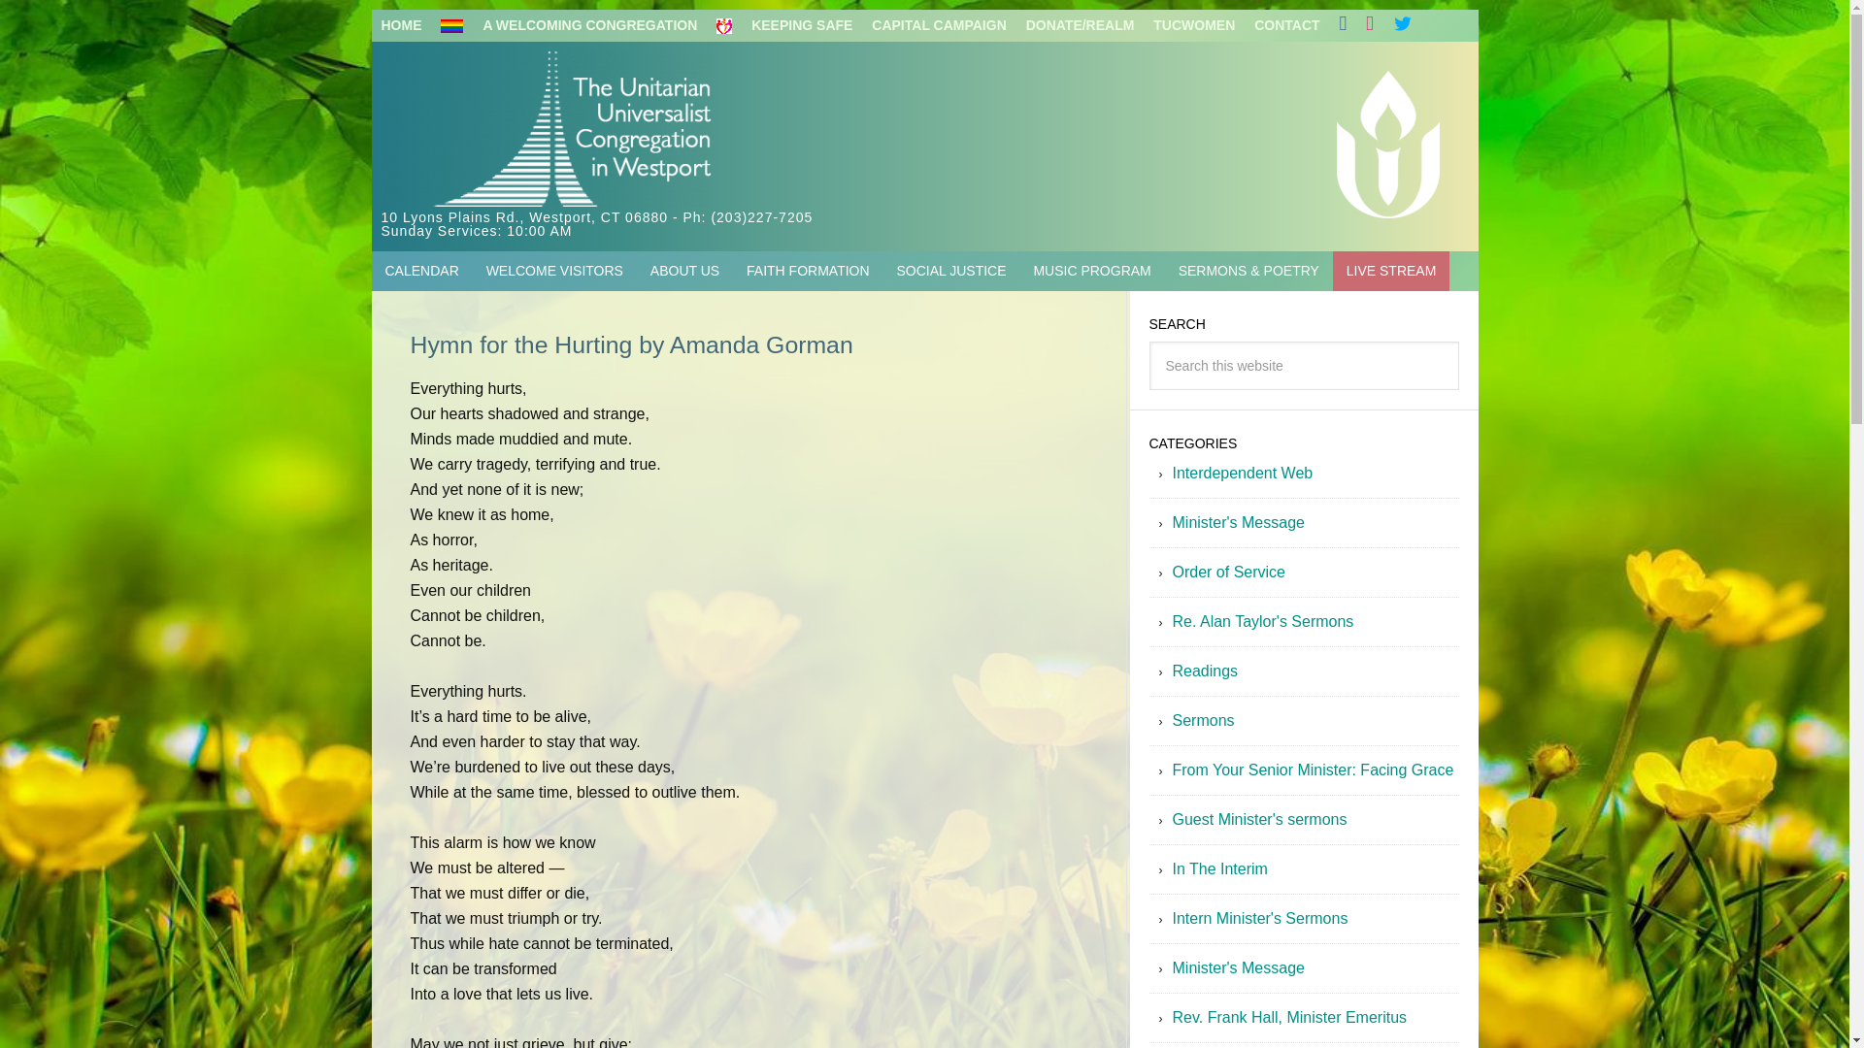  What do you see at coordinates (568, 25) in the screenshot?
I see `A WELCOMING CONGREGATION` at bounding box center [568, 25].